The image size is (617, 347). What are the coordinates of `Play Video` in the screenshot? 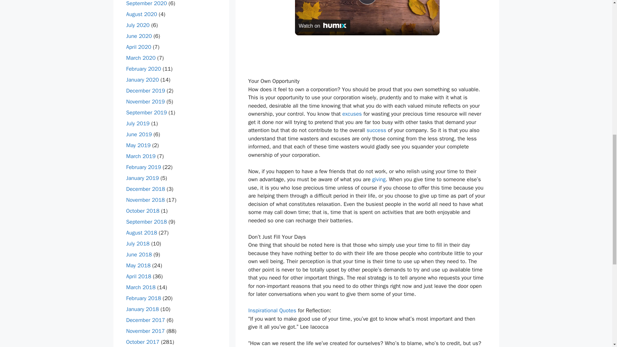 It's located at (367, 2).